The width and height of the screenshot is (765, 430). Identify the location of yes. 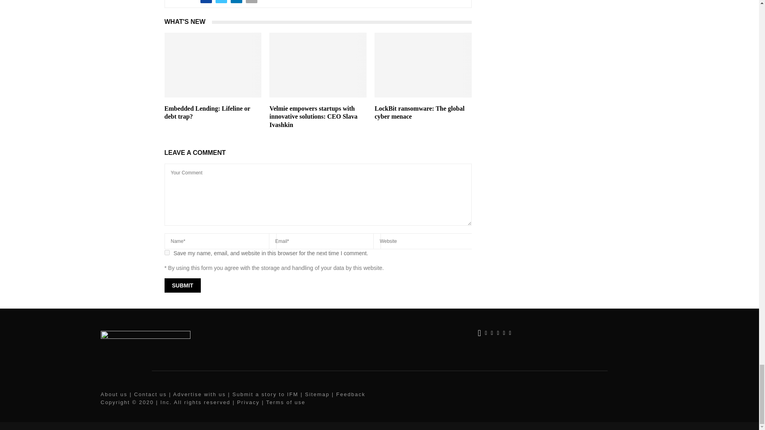
(167, 252).